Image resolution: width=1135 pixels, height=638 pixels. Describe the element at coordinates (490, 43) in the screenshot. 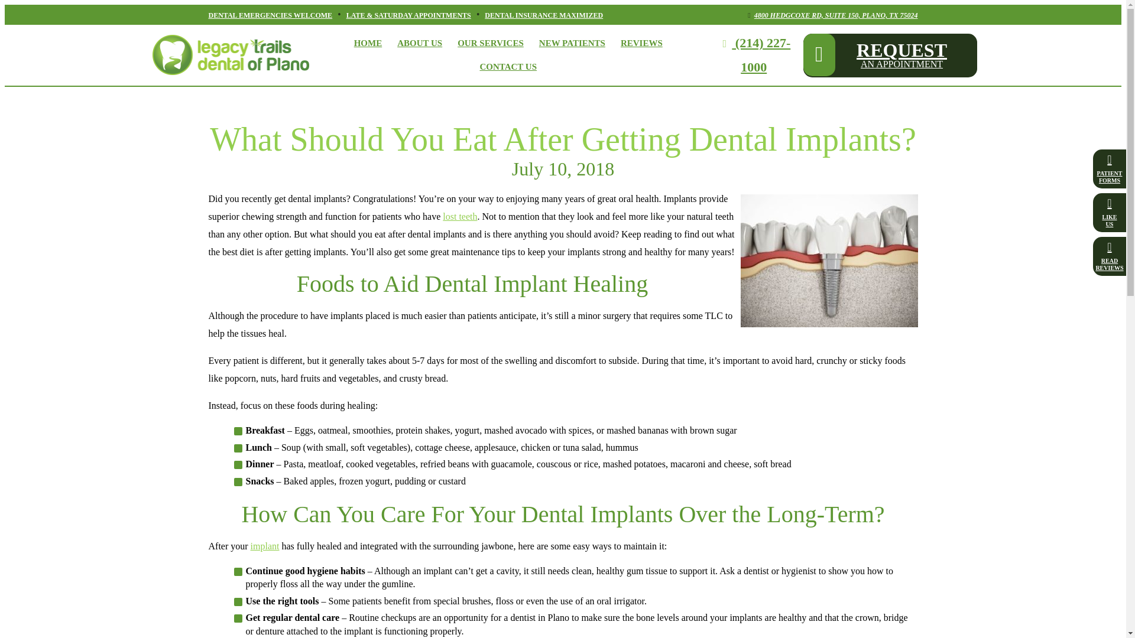

I see `DENTAL EMERGENCIES WELCOME` at that location.